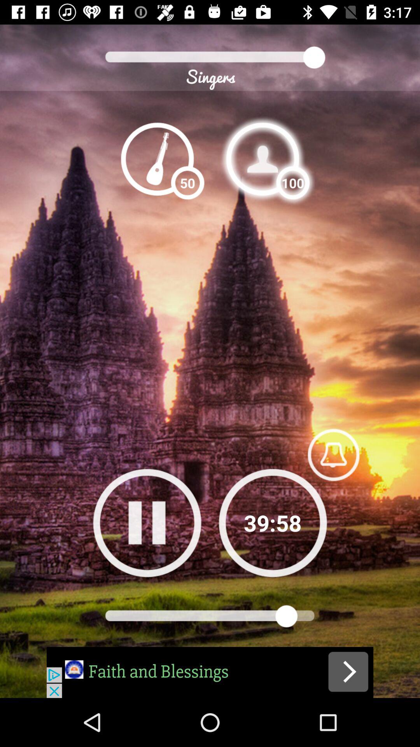 This screenshot has width=420, height=747. I want to click on set alarm, so click(333, 454).